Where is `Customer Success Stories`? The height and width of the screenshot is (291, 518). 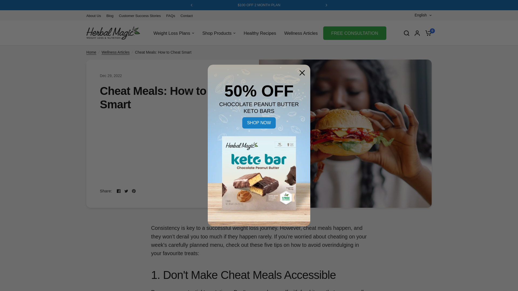 Customer Success Stories is located at coordinates (140, 16).